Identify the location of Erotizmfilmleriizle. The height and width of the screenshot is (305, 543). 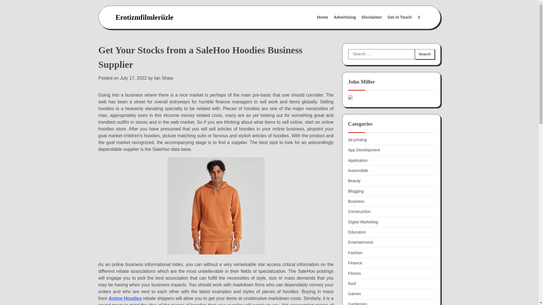
(144, 17).